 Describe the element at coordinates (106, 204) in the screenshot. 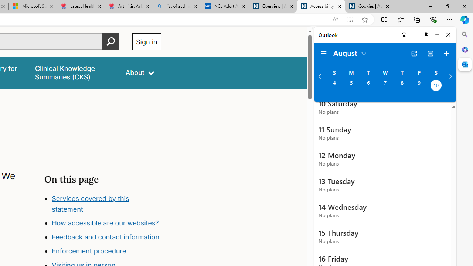

I see `Services covered by this statement` at that location.